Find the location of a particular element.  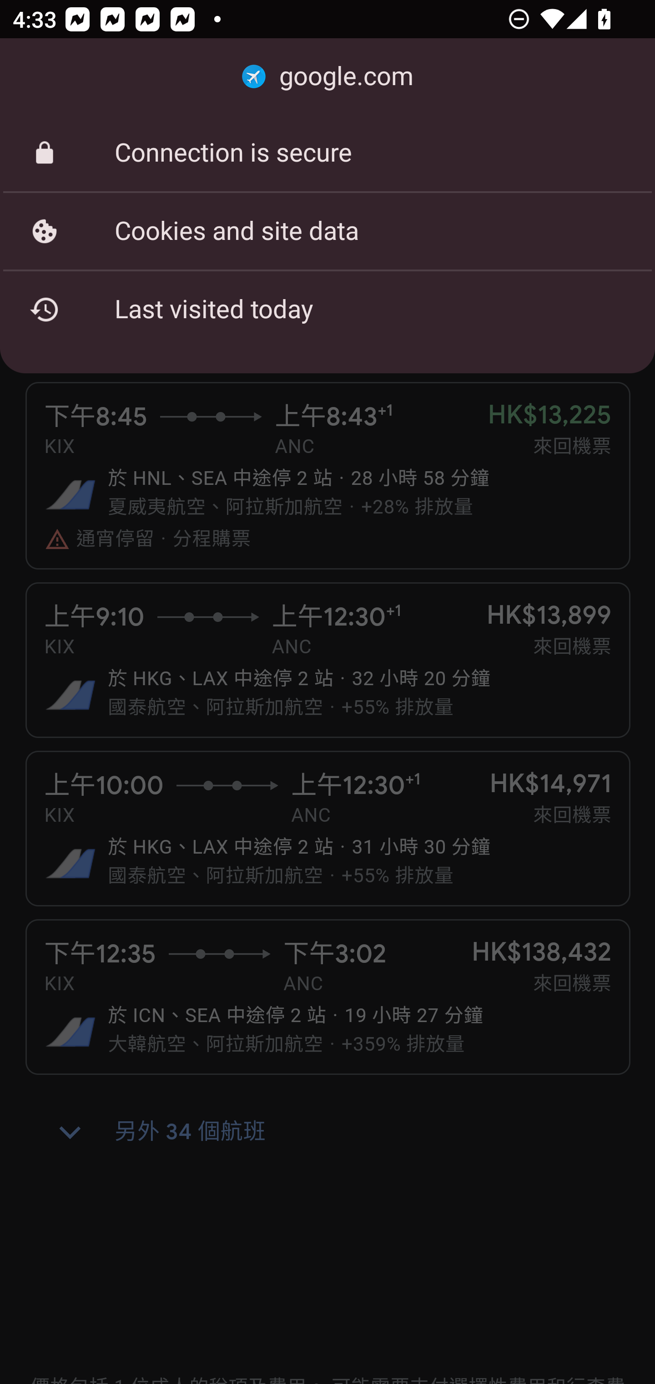

Connection is secure is located at coordinates (327, 153).